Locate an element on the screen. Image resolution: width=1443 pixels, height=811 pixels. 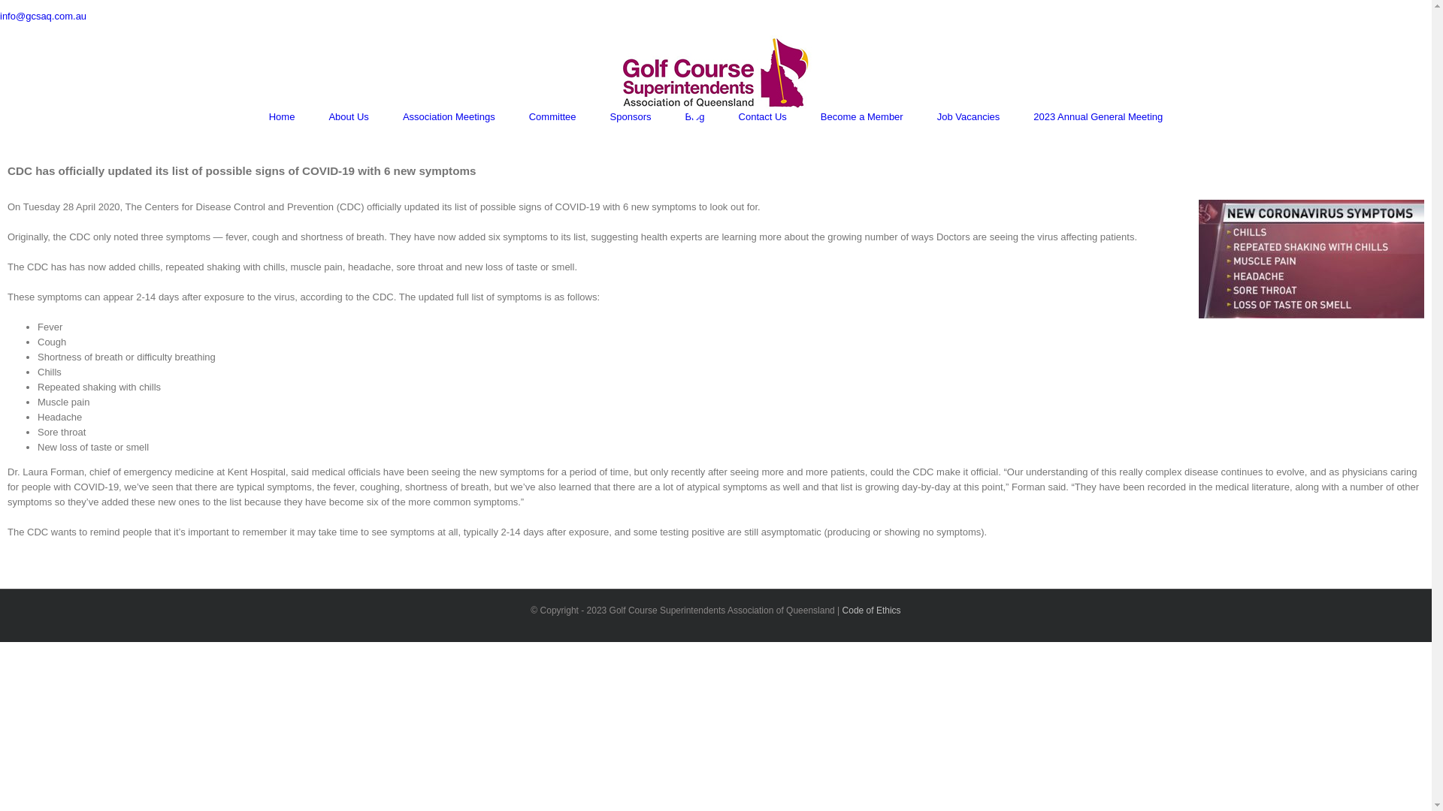
2023 Annual General Meeting is located at coordinates (1098, 117).